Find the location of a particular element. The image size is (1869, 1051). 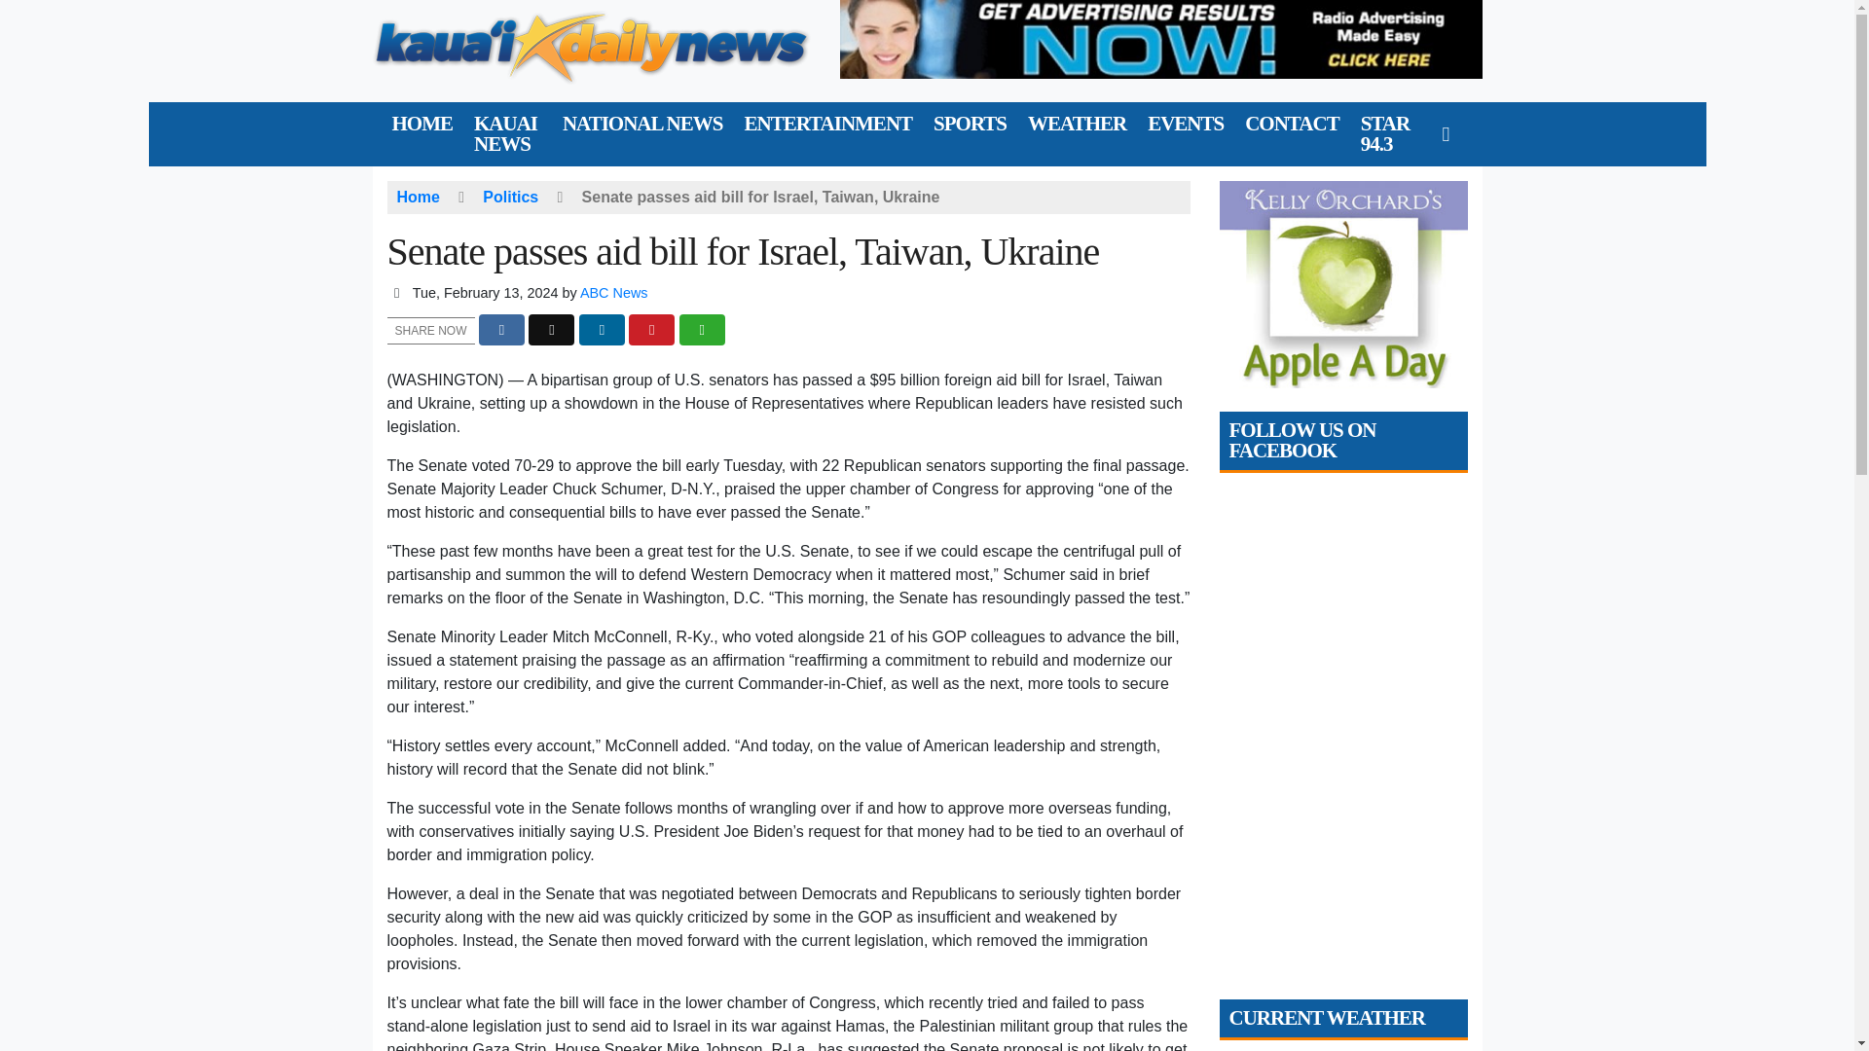

Share to Facebook is located at coordinates (501, 330).